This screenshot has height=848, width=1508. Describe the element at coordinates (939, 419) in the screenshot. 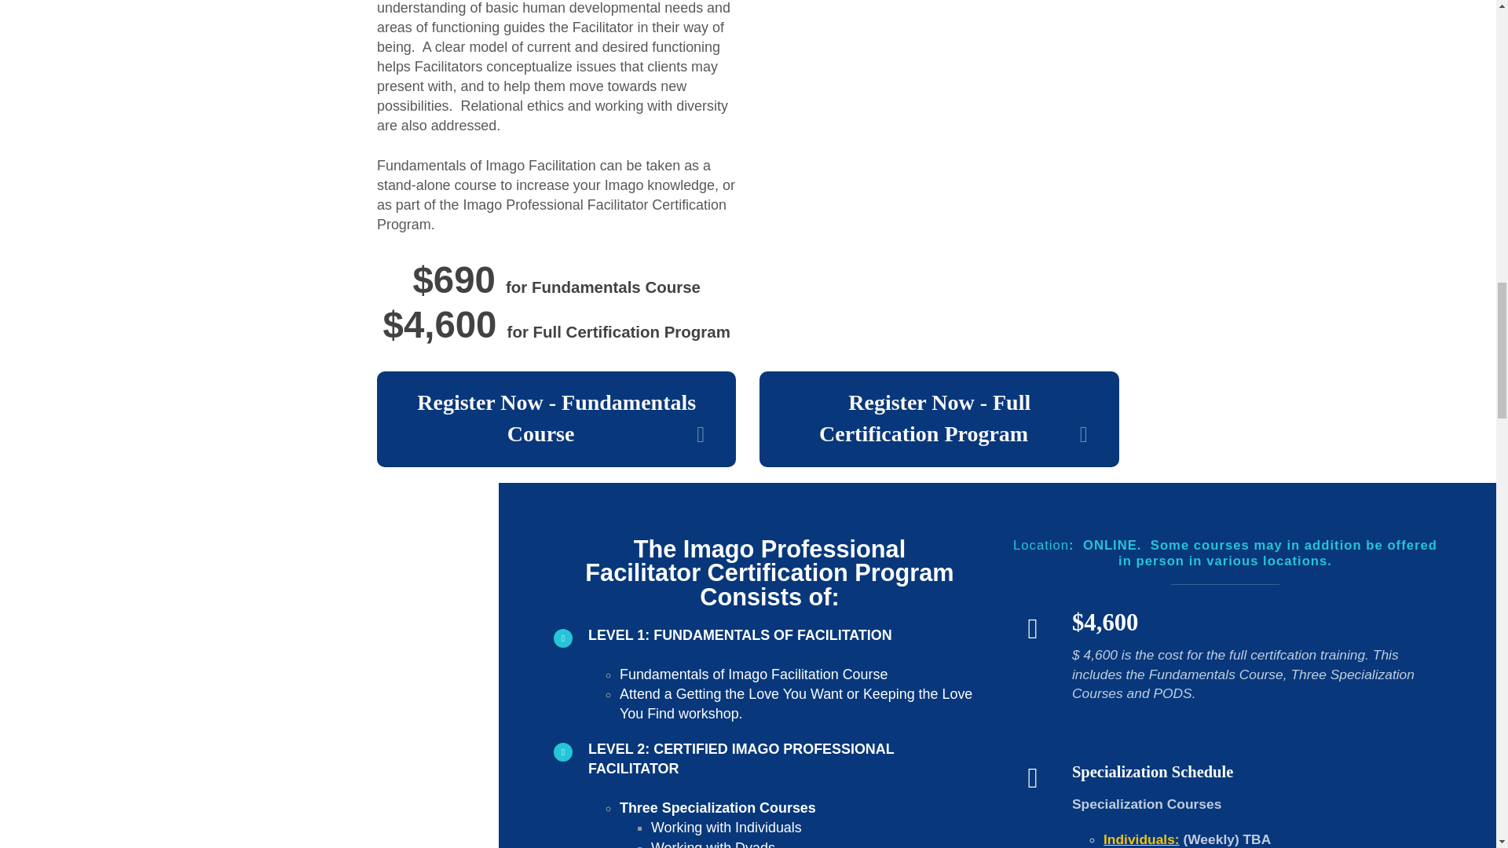

I see `Register Now - Full Certification Program` at that location.